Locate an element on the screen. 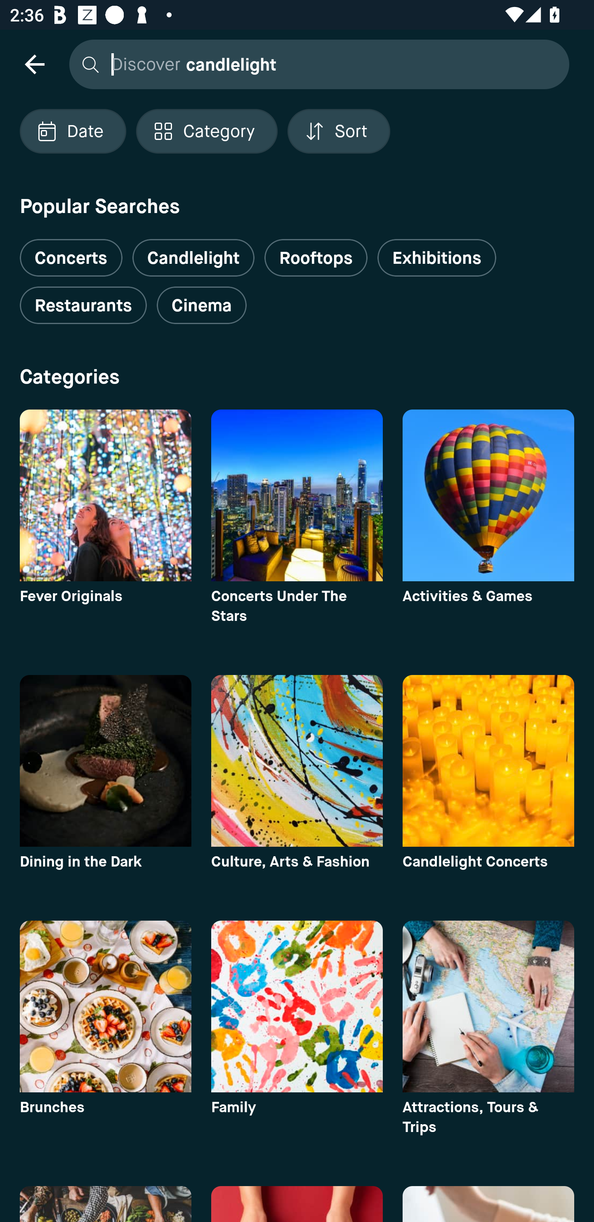  Exhibitions is located at coordinates (436, 258).